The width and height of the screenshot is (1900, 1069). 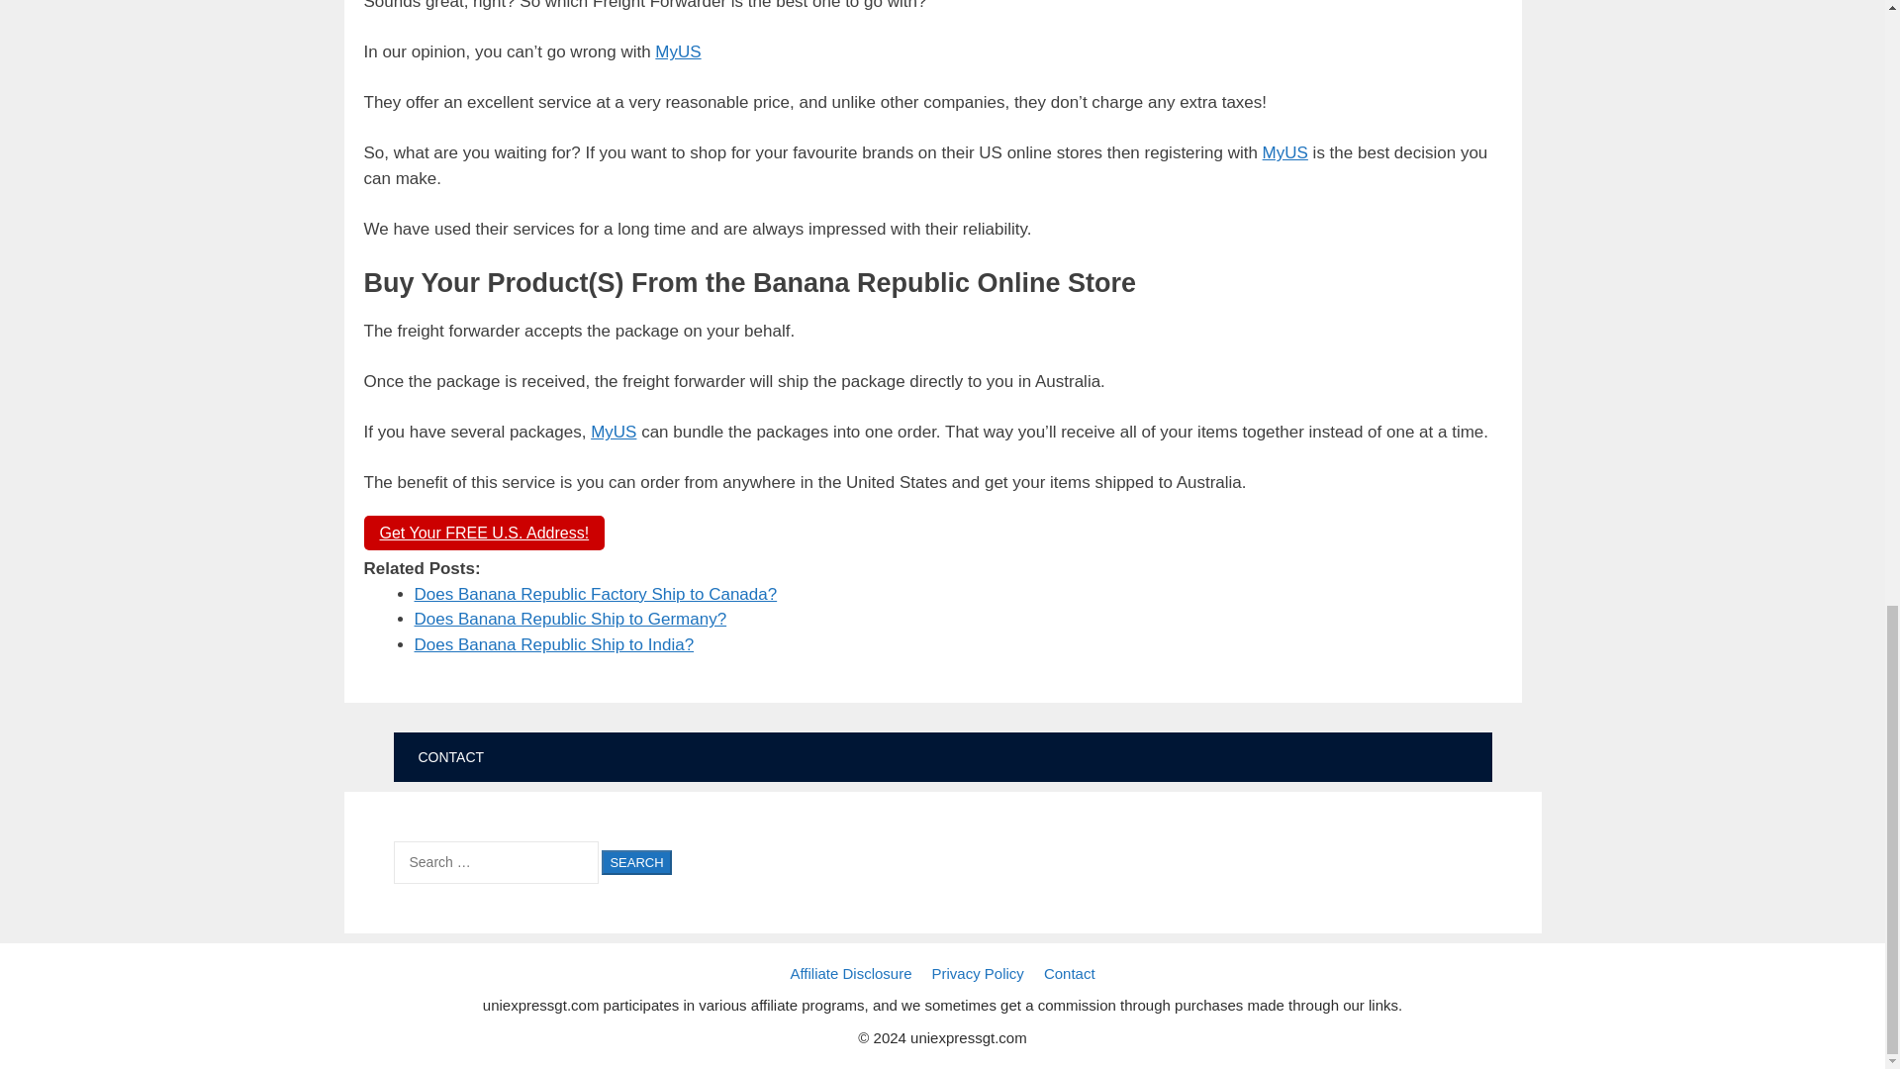 What do you see at coordinates (485, 533) in the screenshot?
I see `Get Your FREE U.S. Address!` at bounding box center [485, 533].